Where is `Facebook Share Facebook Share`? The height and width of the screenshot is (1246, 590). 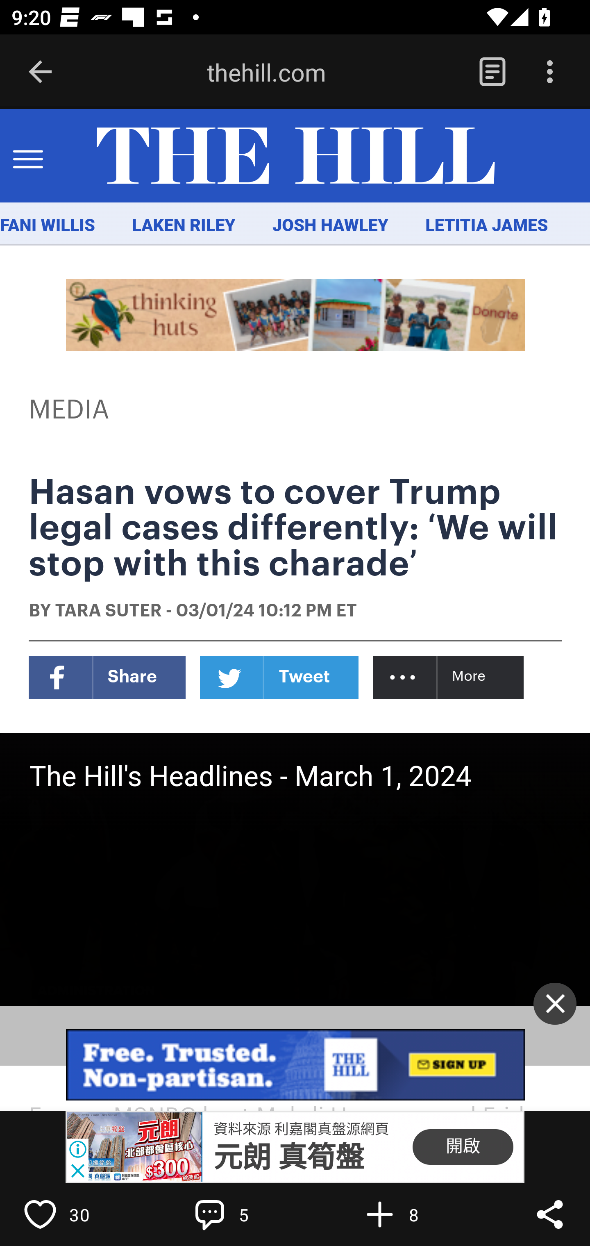 Facebook Share Facebook Share is located at coordinates (107, 677).